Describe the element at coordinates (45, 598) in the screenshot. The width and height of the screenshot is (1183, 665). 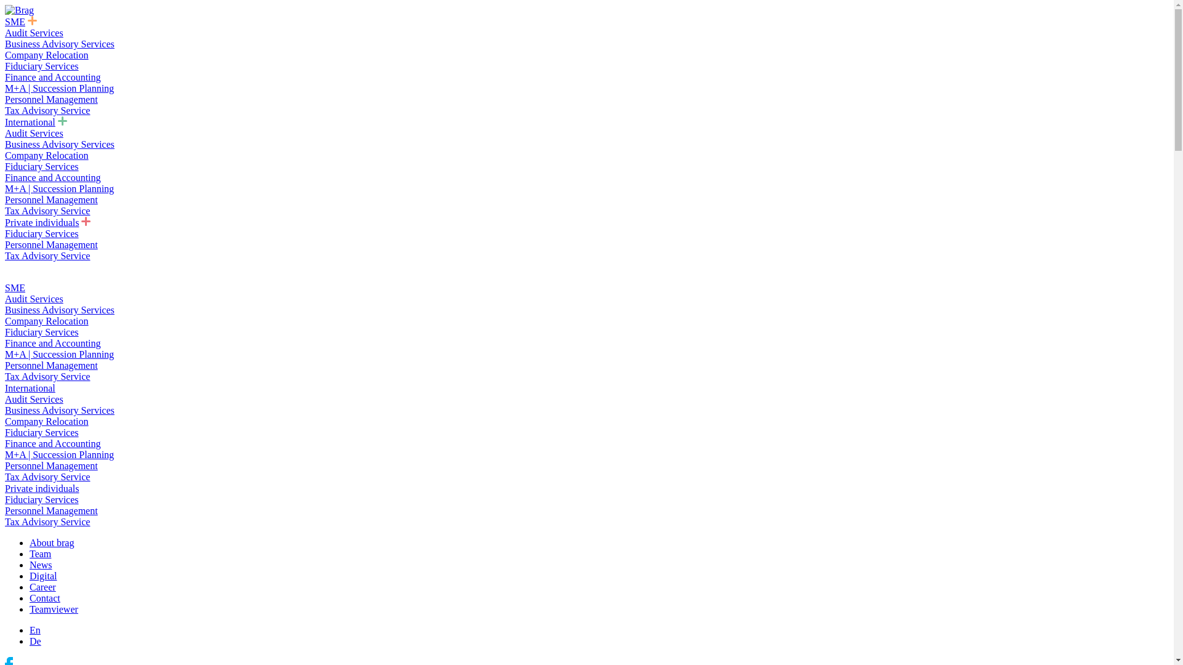
I see `Contact` at that location.